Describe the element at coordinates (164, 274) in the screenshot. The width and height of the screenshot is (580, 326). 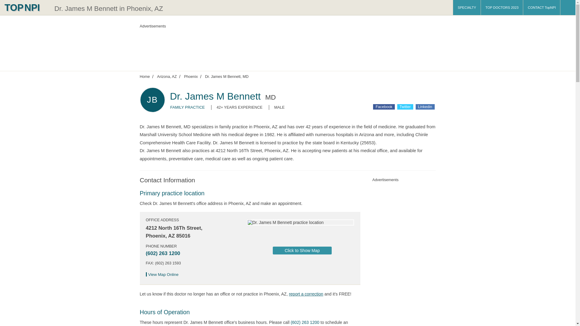
I see `View Map Online` at that location.